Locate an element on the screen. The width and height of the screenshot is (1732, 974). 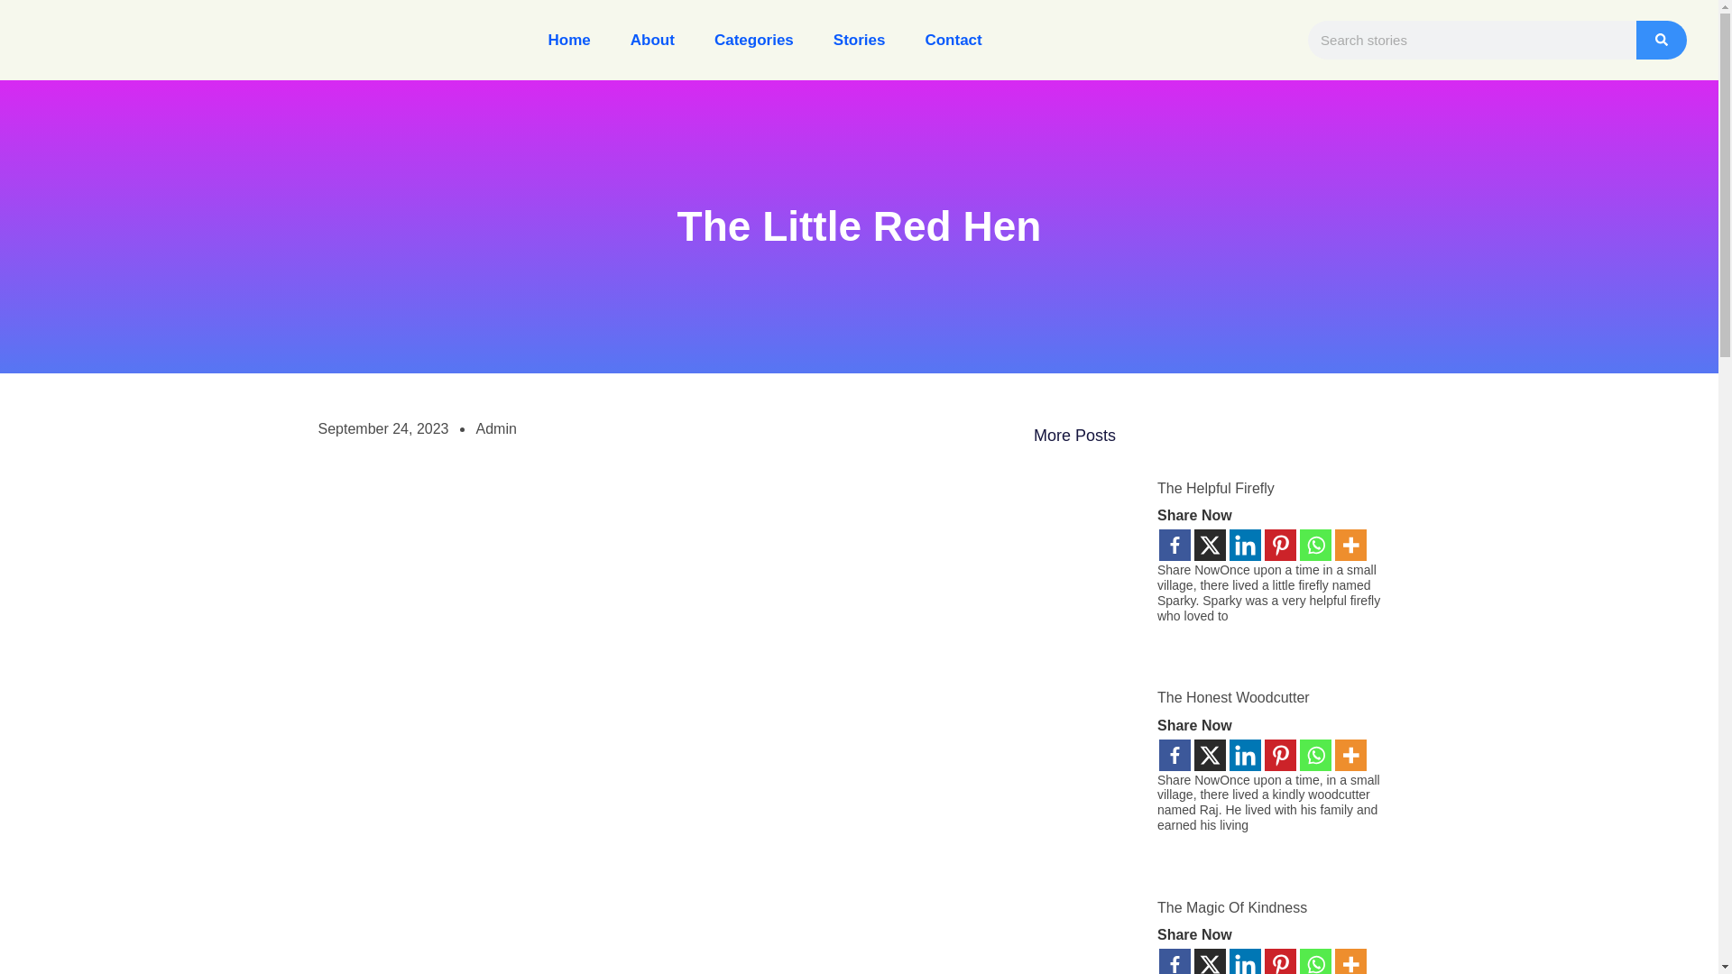
Categories is located at coordinates (754, 40).